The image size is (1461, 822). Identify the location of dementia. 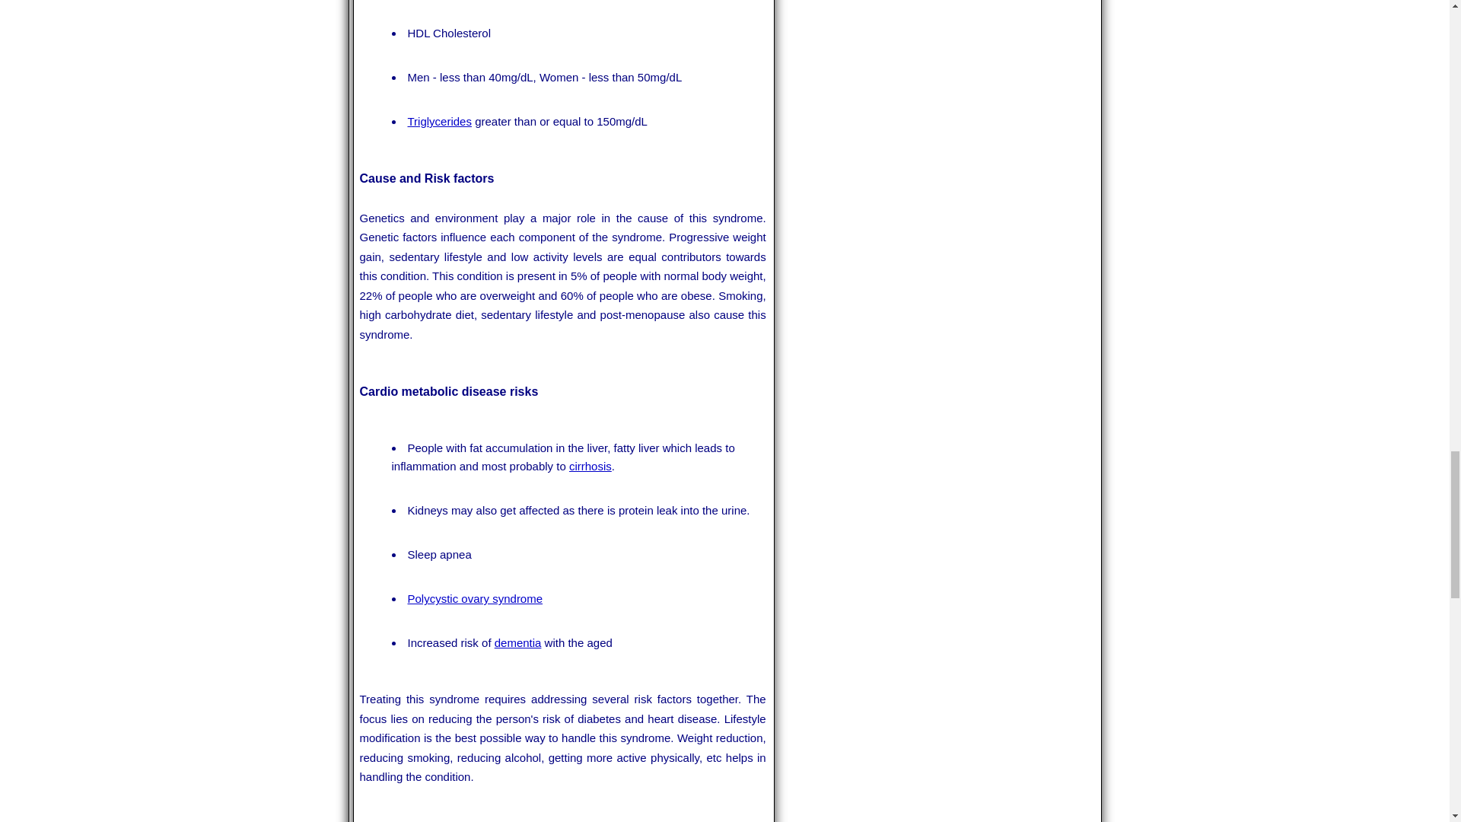
(518, 642).